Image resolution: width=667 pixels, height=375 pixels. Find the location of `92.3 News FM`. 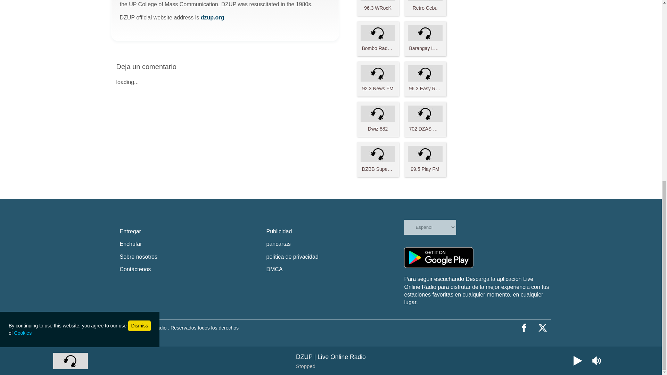

92.3 News FM is located at coordinates (378, 79).